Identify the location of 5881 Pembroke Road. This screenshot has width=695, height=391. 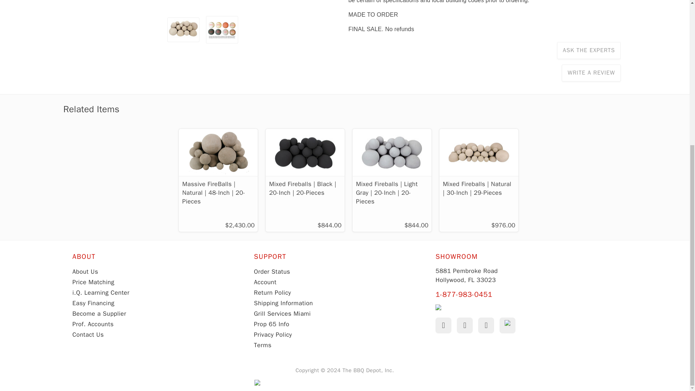
(466, 275).